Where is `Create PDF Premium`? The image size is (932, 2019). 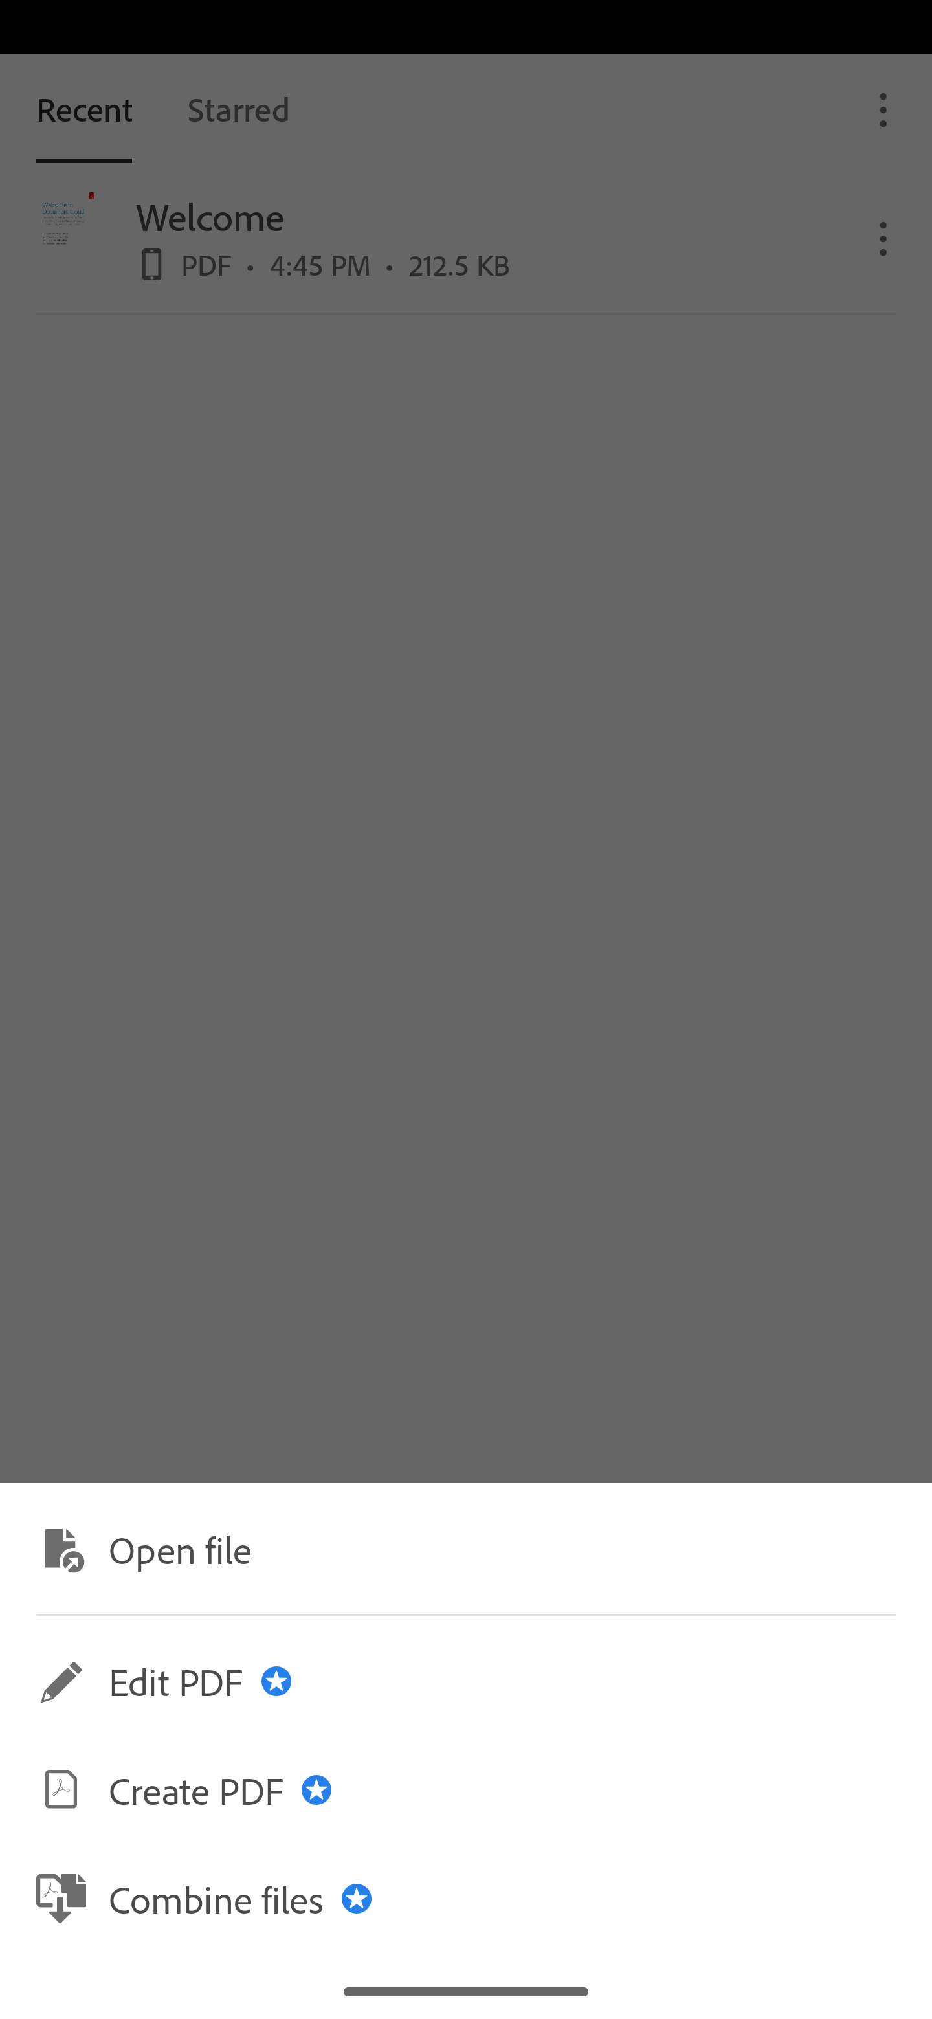
Create PDF Premium is located at coordinates (466, 1790).